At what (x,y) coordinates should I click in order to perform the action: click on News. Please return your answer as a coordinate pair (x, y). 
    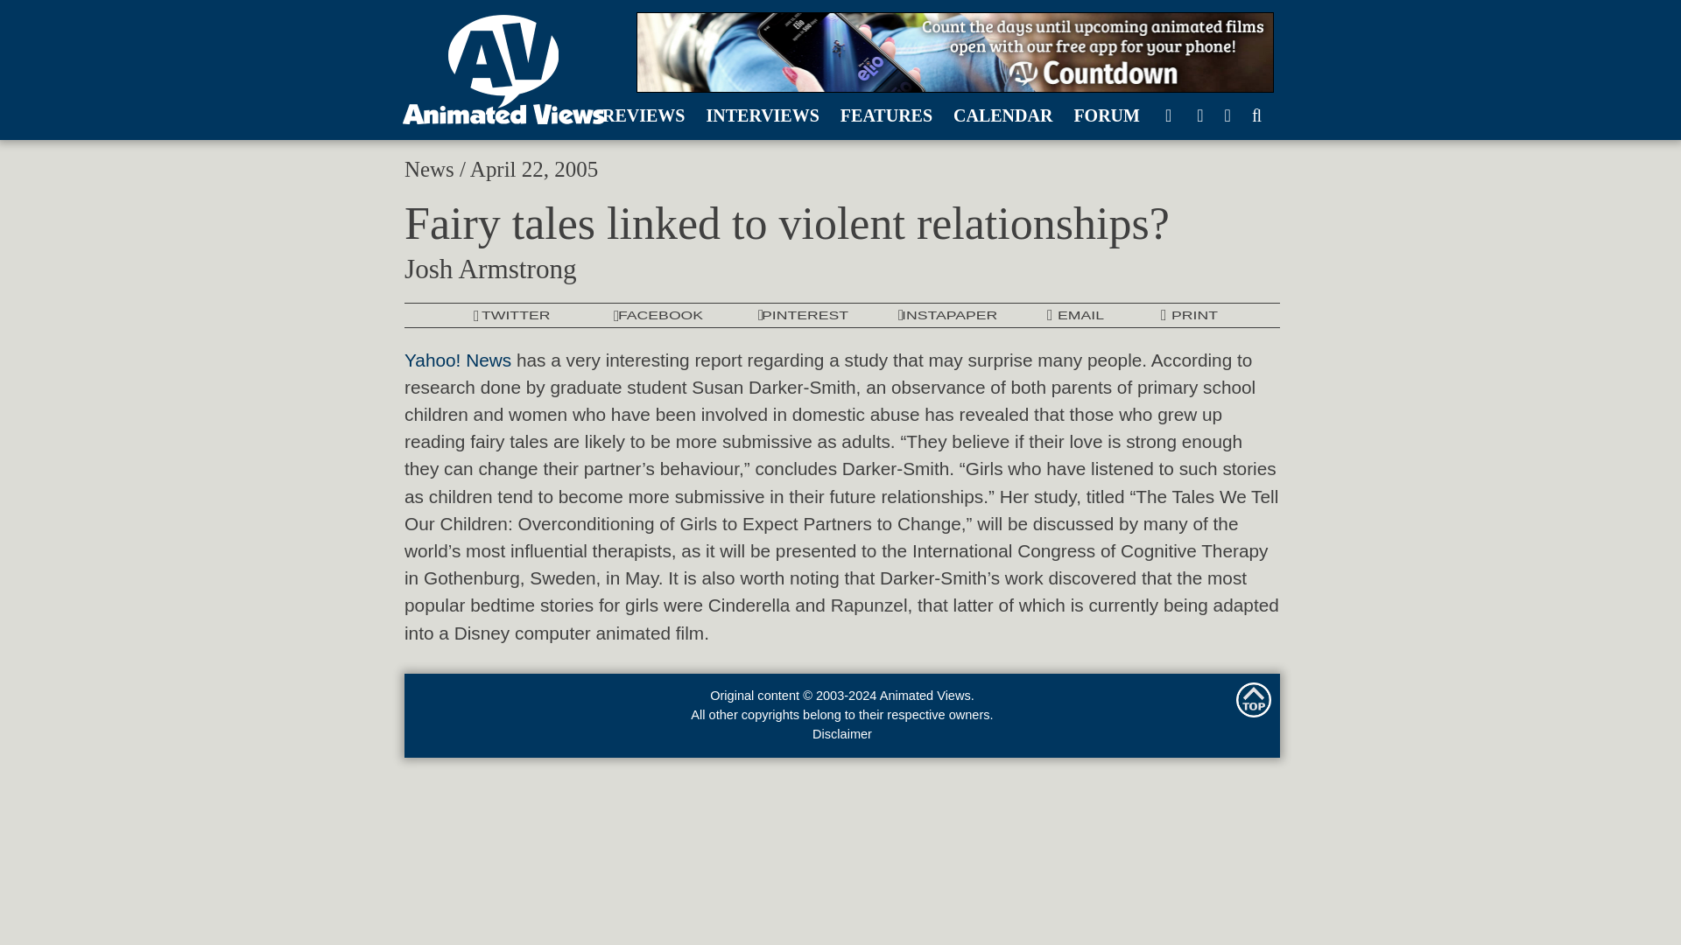
    Looking at the image, I should click on (429, 170).